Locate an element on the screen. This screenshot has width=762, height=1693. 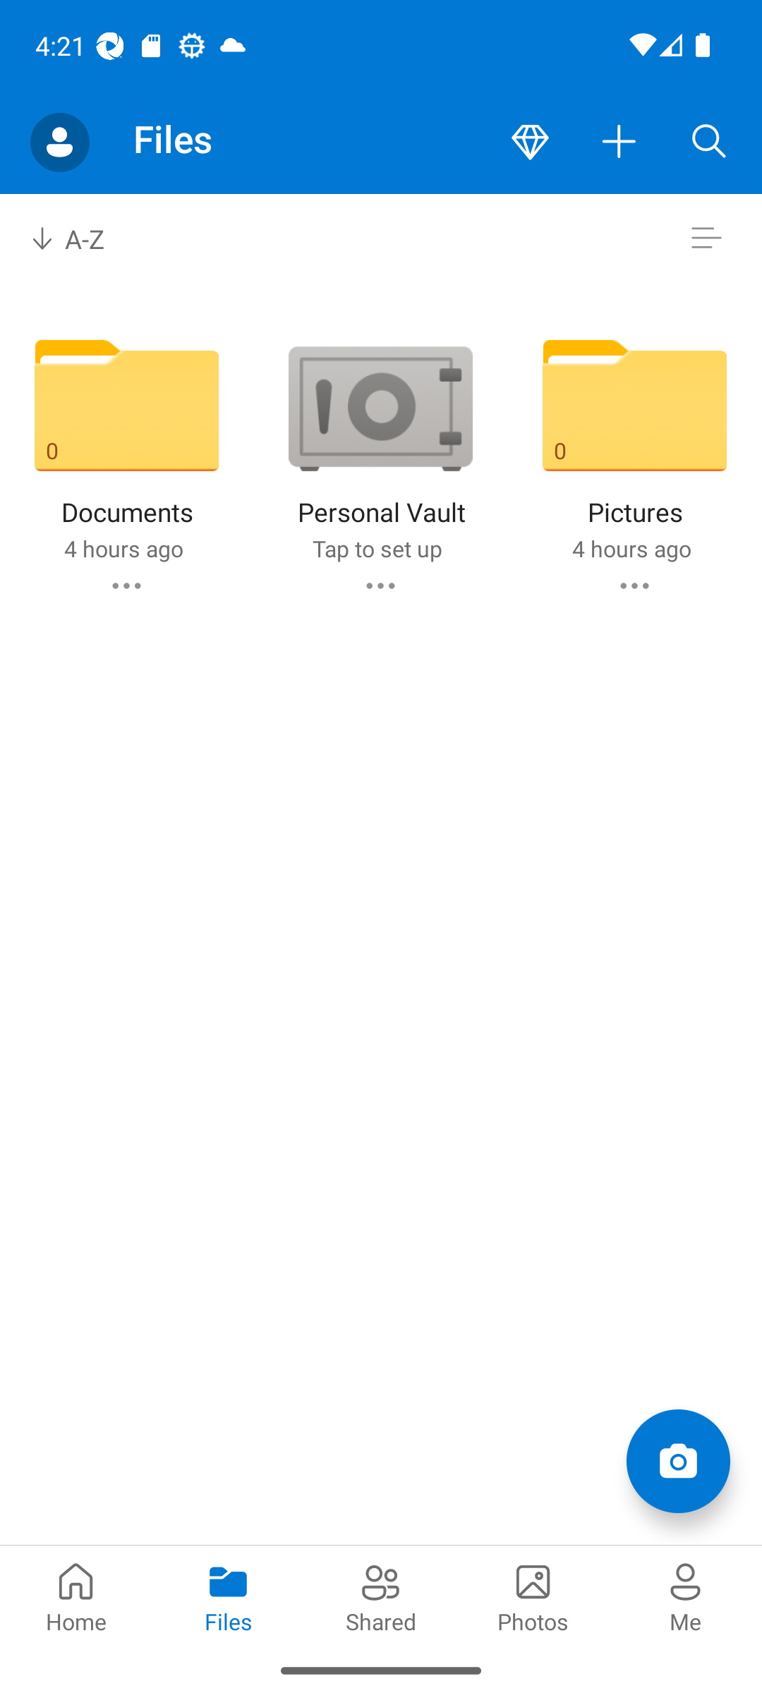
A-Z Sort by combo box, sort by name, A to Z is located at coordinates (83, 238).